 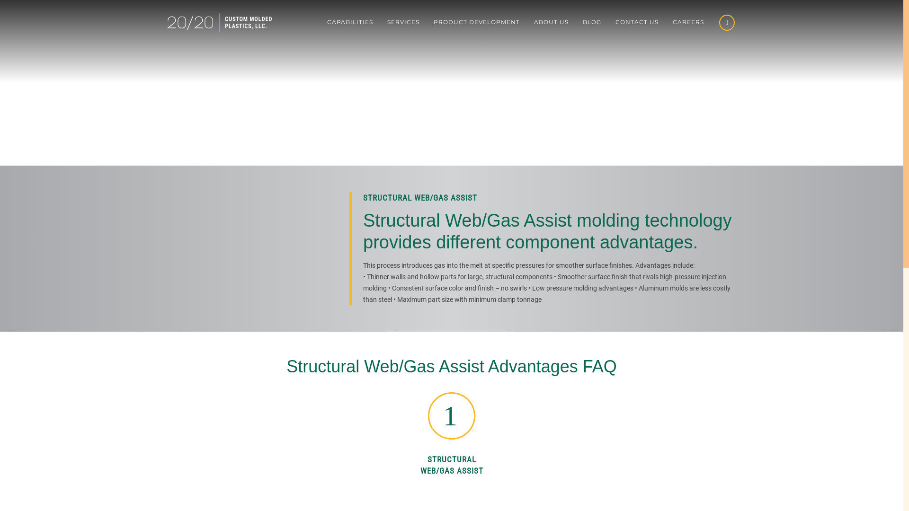 I want to click on PRODUCT DEVELOPMENT, so click(x=477, y=22).